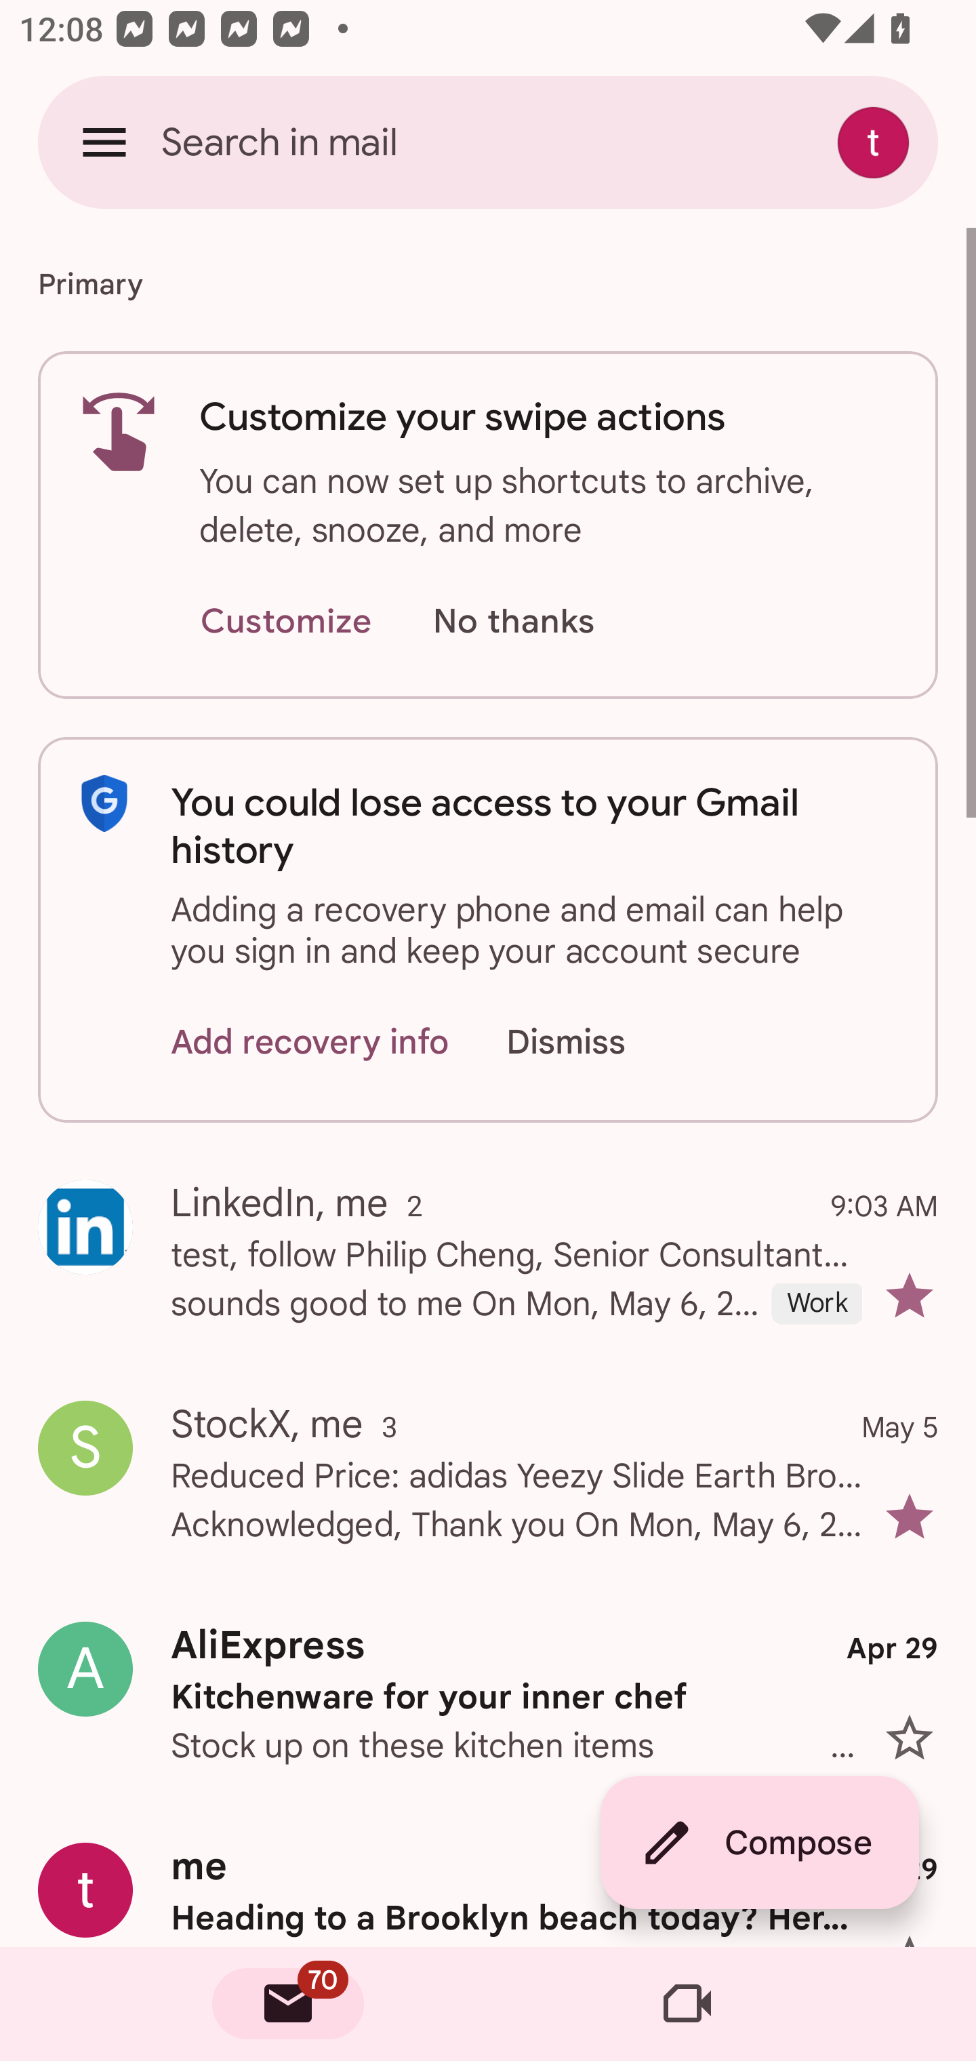 The height and width of the screenshot is (2061, 976). Describe the element at coordinates (687, 2004) in the screenshot. I see `Meet` at that location.